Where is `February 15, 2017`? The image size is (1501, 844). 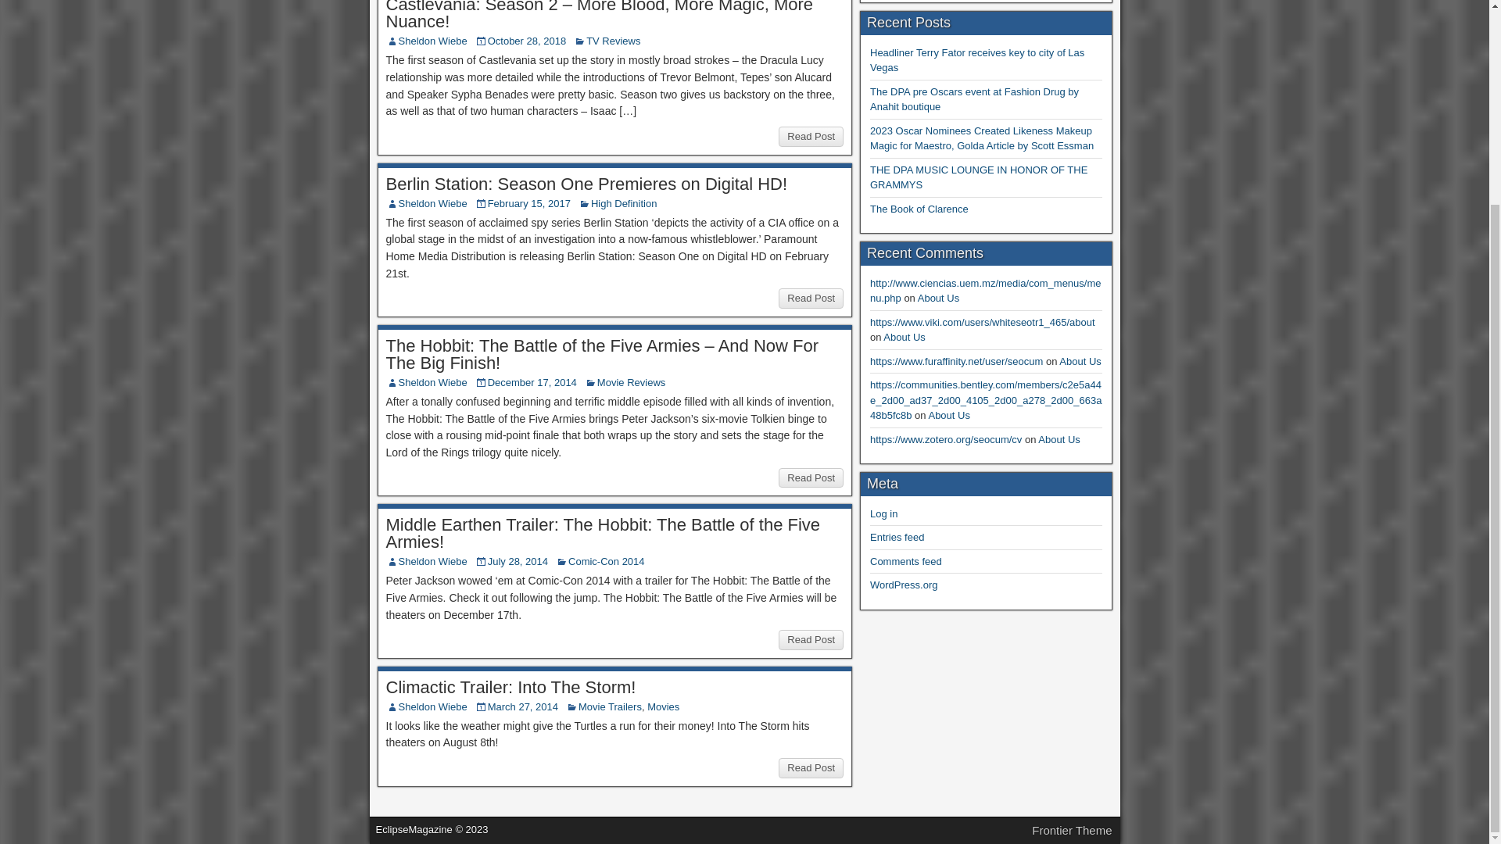
February 15, 2017 is located at coordinates (528, 203).